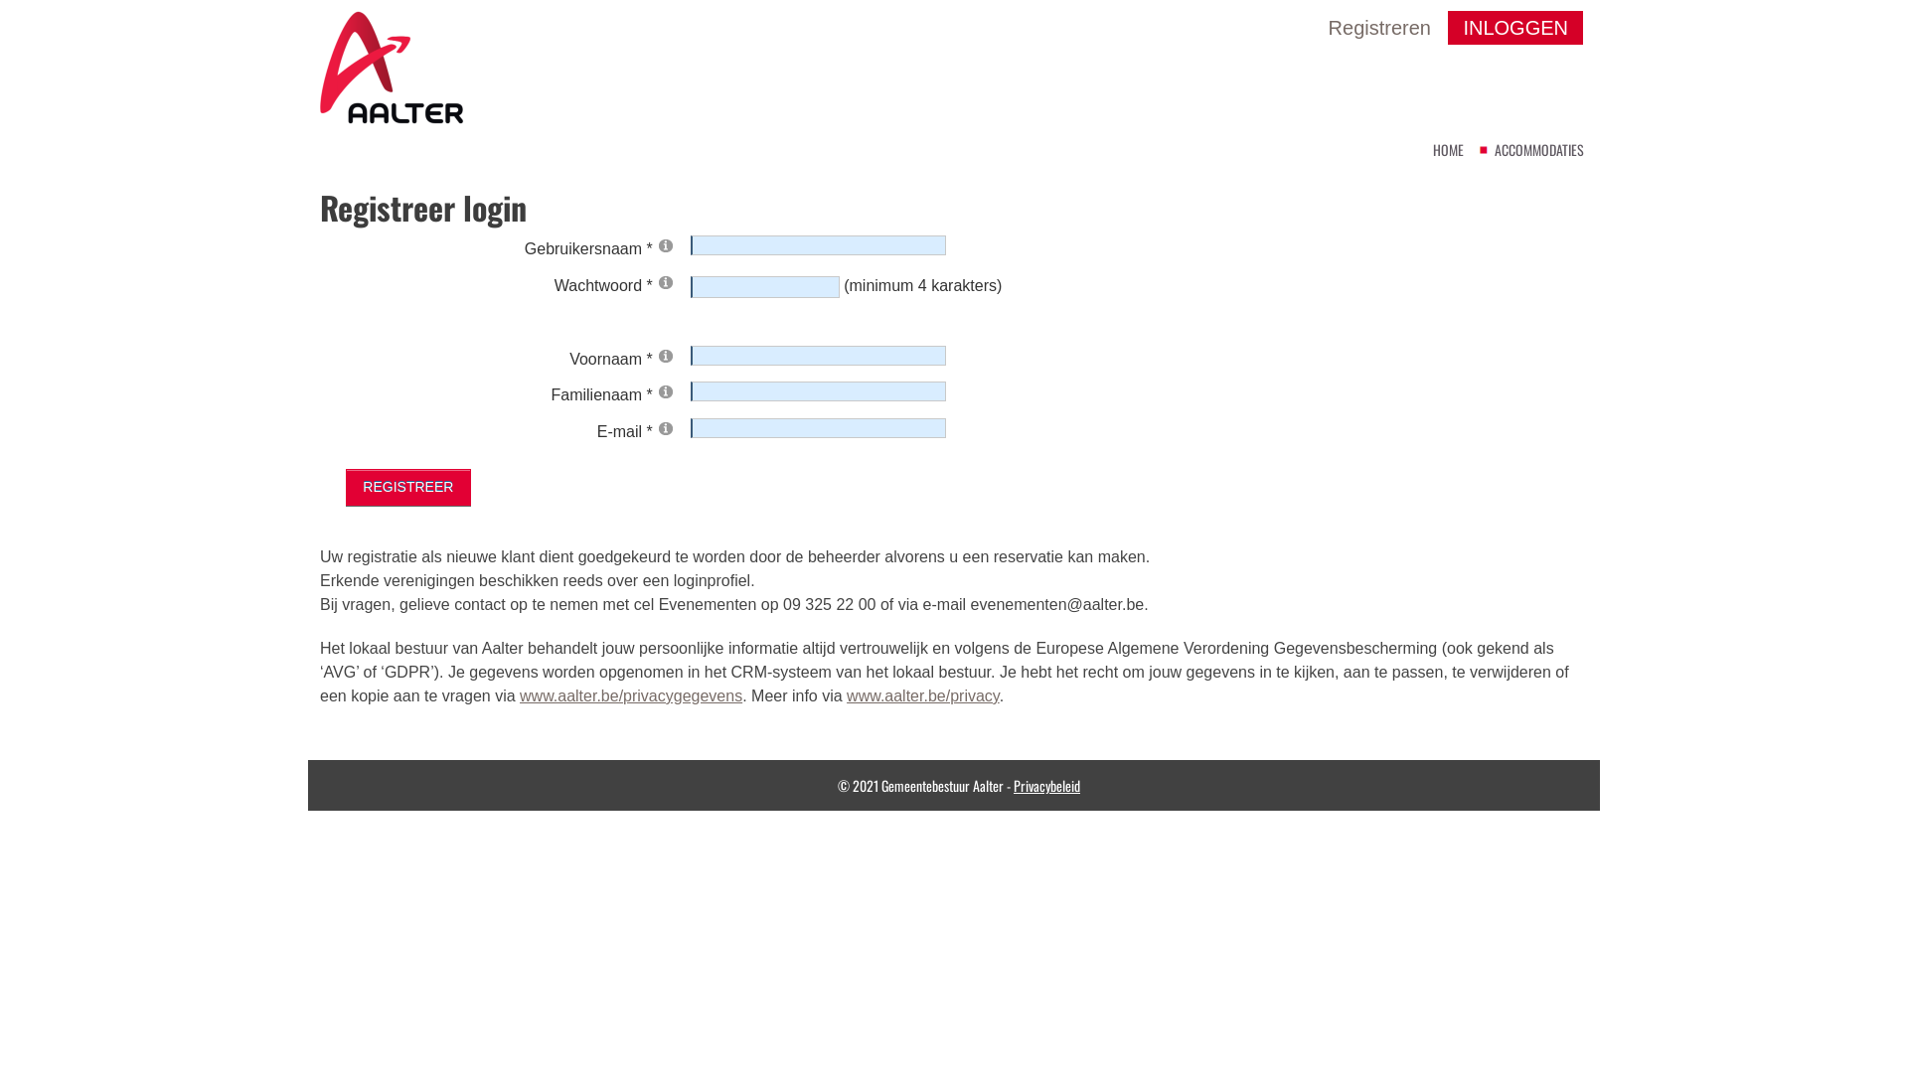 This screenshot has width=1908, height=1073. I want to click on www.aalter.be/privacy, so click(923, 695).